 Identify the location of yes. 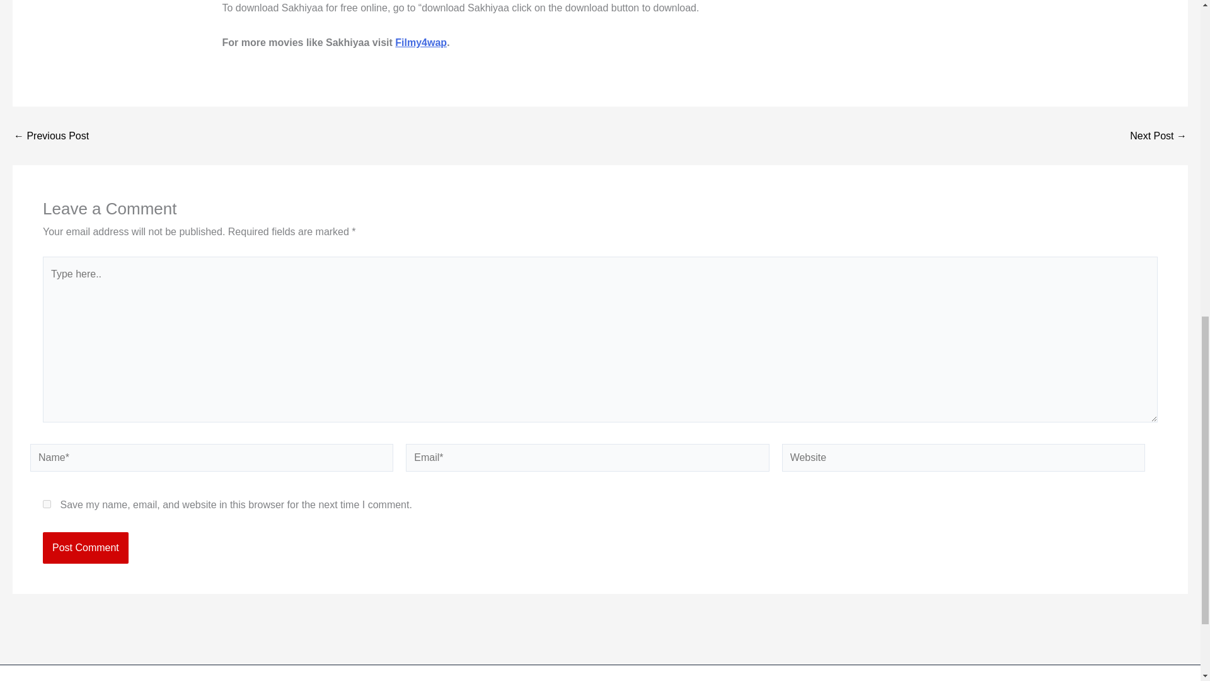
(47, 503).